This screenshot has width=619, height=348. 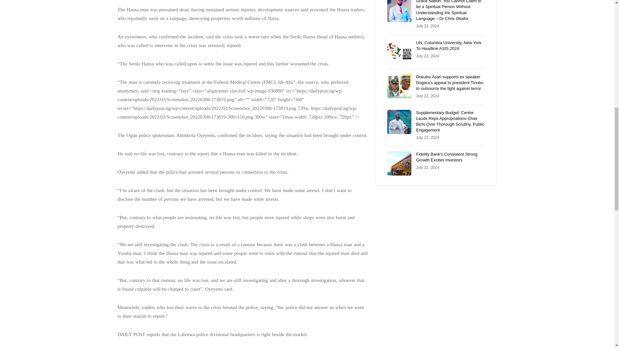 I want to click on July 23, 2024, so click(x=427, y=26).